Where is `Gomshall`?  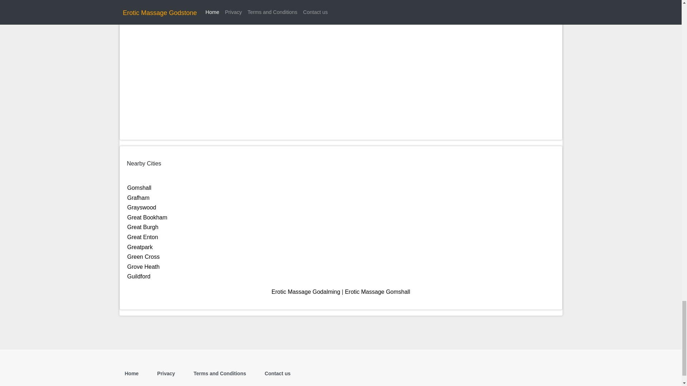
Gomshall is located at coordinates (140, 188).